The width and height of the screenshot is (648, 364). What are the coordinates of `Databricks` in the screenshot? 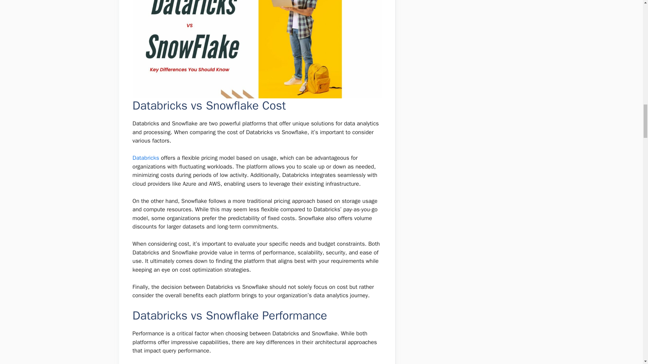 It's located at (145, 158).